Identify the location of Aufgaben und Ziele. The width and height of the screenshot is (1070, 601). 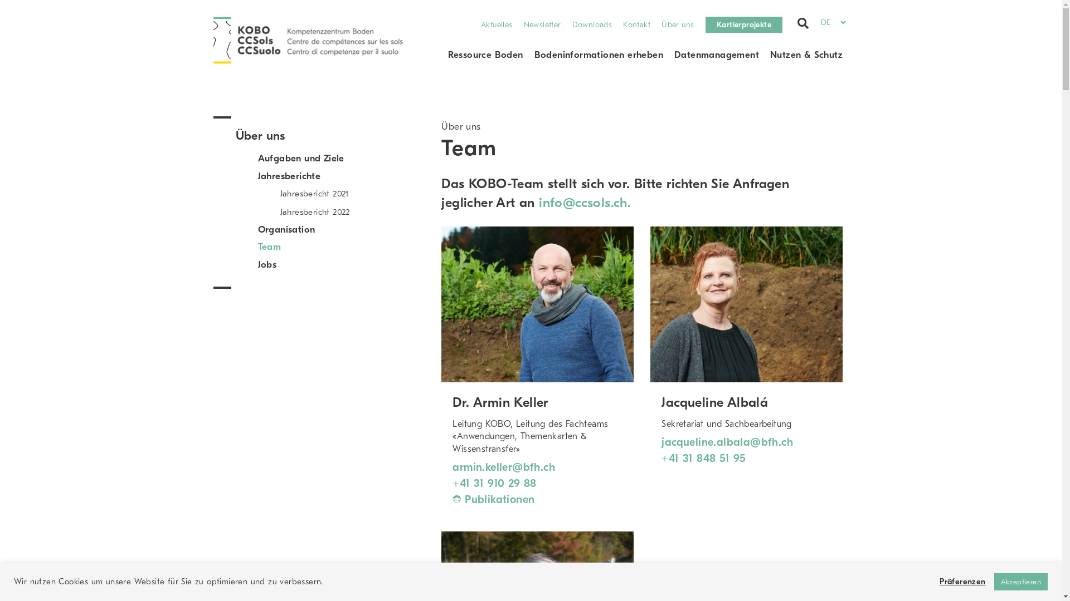
(301, 158).